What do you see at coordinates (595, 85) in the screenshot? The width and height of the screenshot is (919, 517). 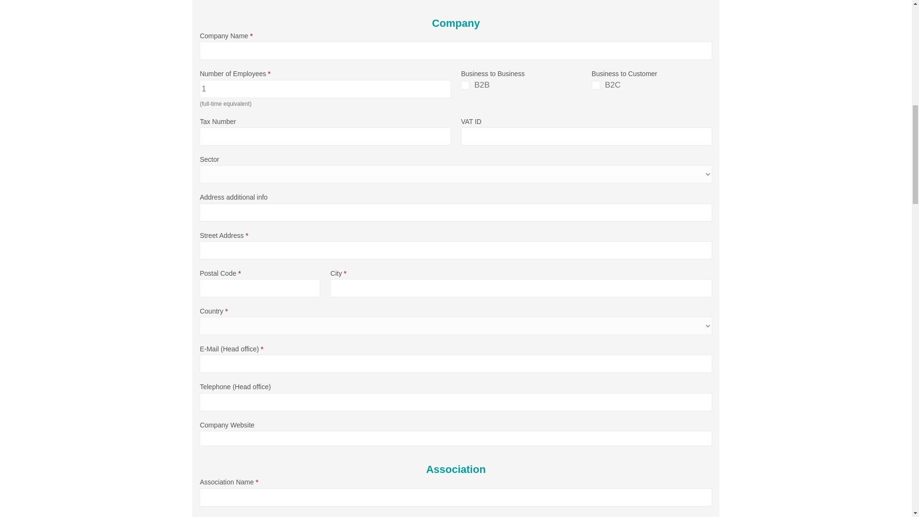 I see `B2C` at bounding box center [595, 85].